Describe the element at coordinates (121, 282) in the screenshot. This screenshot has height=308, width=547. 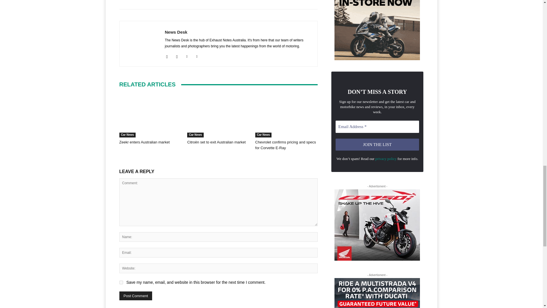
I see `yes` at that location.